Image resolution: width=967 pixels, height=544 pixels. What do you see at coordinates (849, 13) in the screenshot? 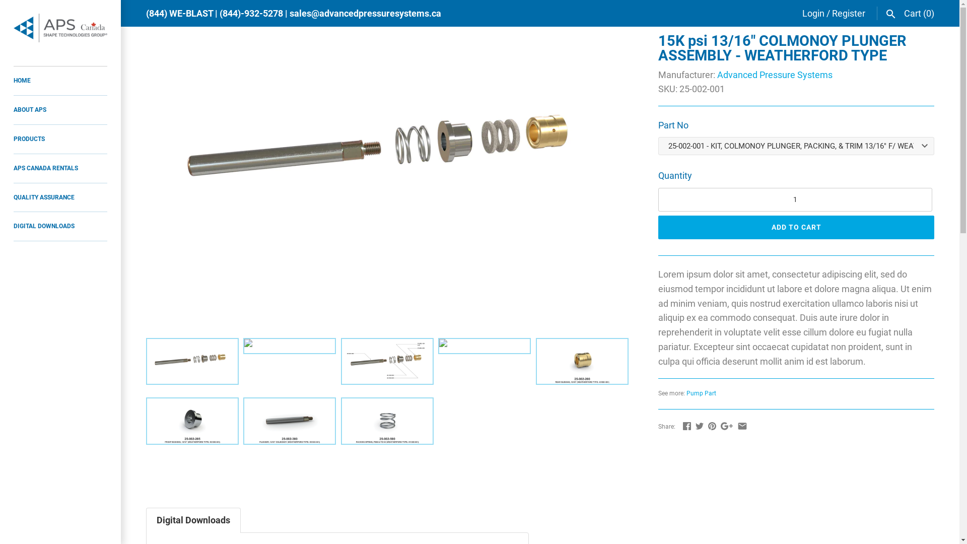
I see `Register` at bounding box center [849, 13].